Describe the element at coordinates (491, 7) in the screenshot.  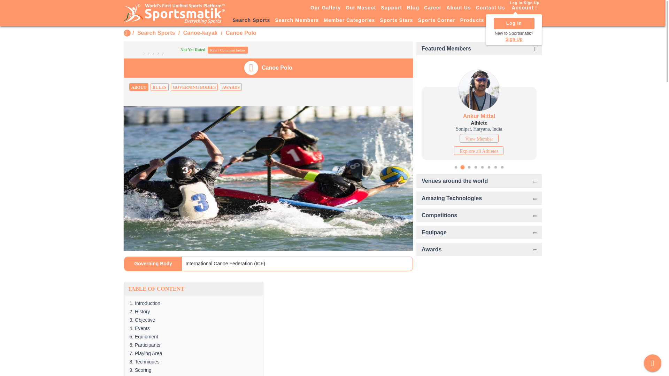
I see `Contact Us` at that location.